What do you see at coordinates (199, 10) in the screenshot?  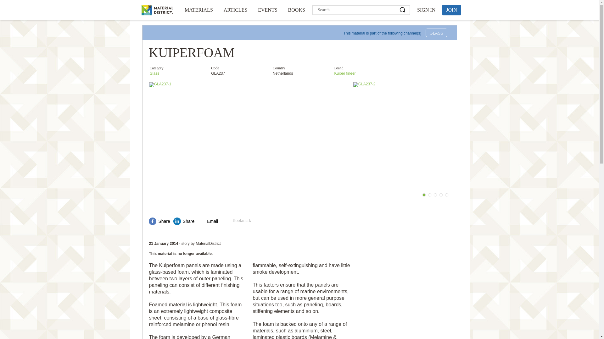 I see `MATERIALS` at bounding box center [199, 10].